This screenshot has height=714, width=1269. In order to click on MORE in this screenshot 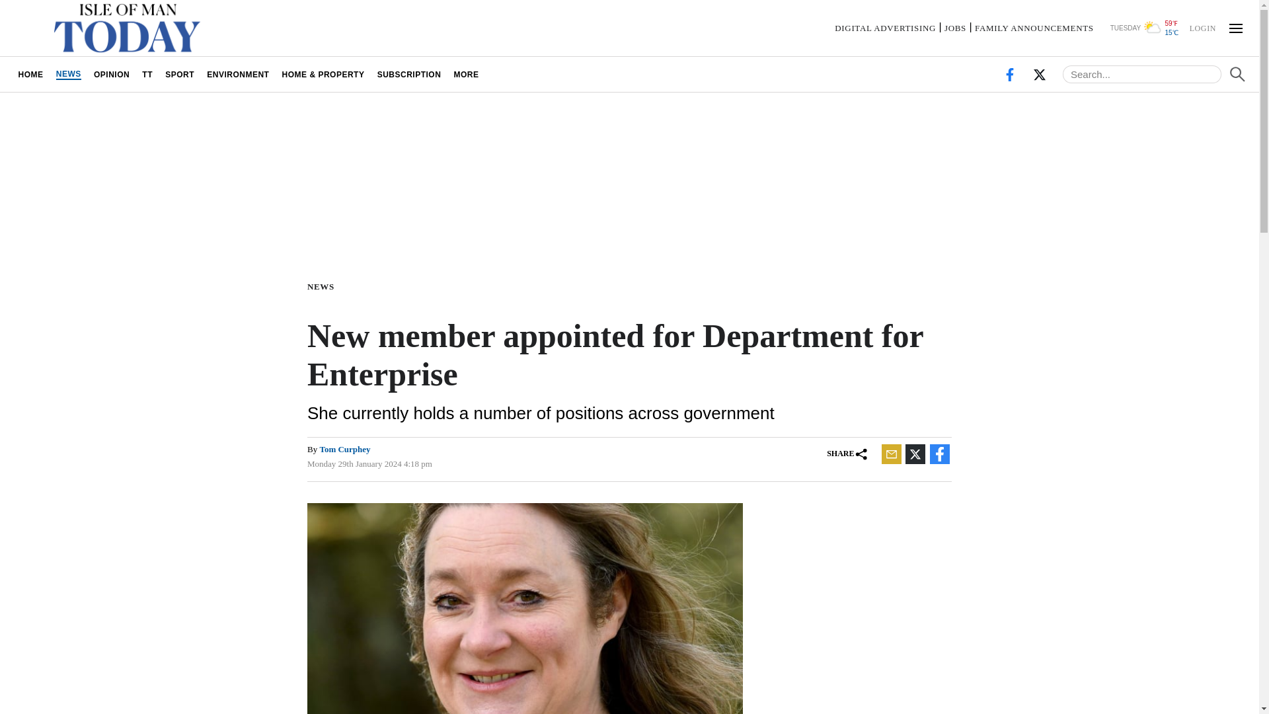, I will do `click(466, 74)`.